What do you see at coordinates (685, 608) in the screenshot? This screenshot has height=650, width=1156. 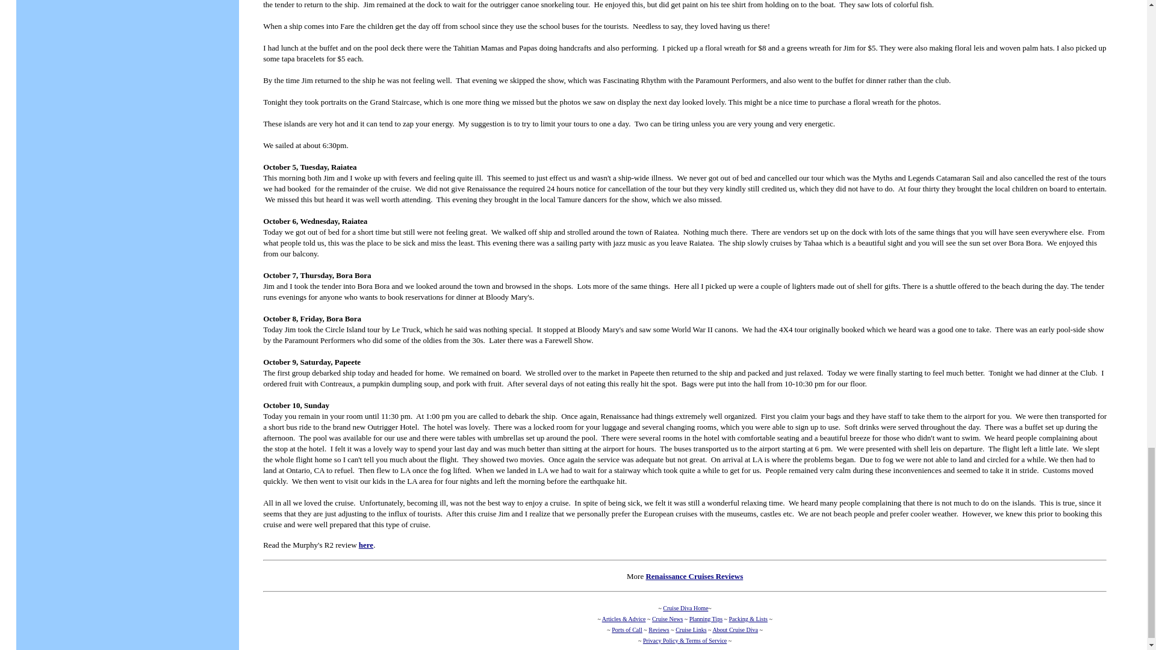 I see `Cruise Diva Home` at bounding box center [685, 608].